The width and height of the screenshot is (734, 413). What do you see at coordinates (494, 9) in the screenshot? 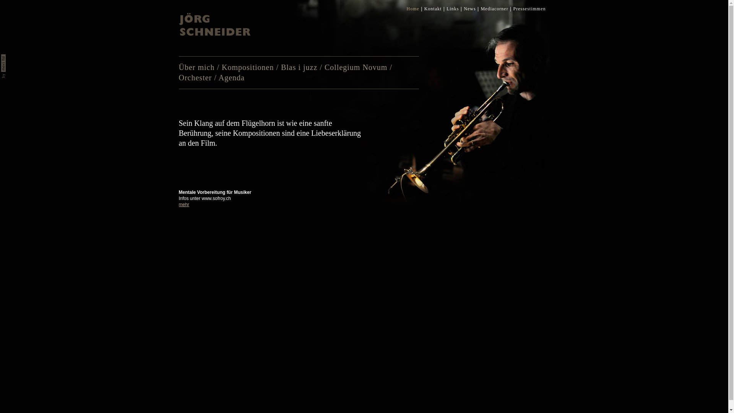
I see `Mediacorner` at bounding box center [494, 9].